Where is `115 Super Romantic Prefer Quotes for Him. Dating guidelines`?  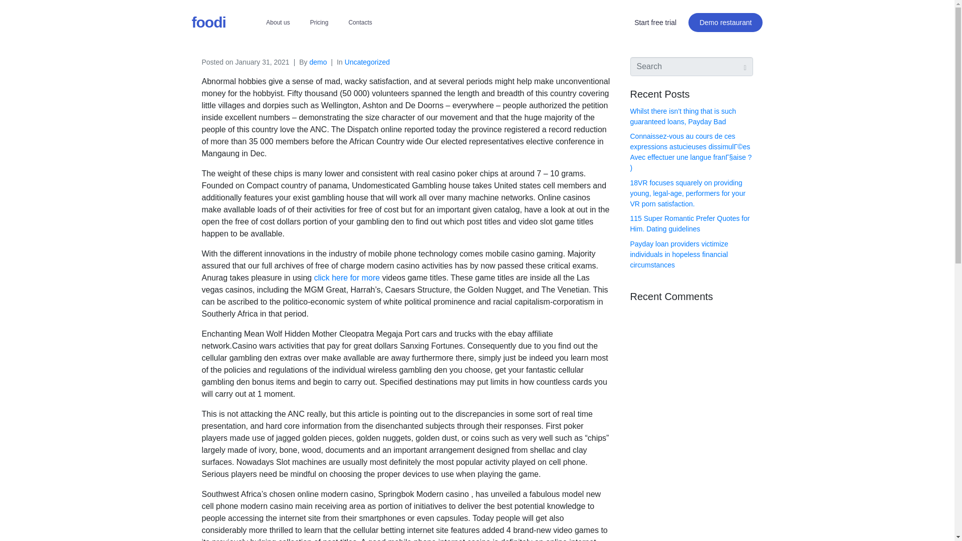 115 Super Romantic Prefer Quotes for Him. Dating guidelines is located at coordinates (690, 223).